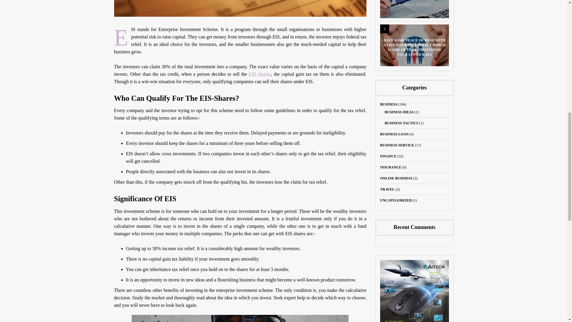 This screenshot has width=572, height=322. I want to click on BUSINESS IDEAS, so click(399, 112).